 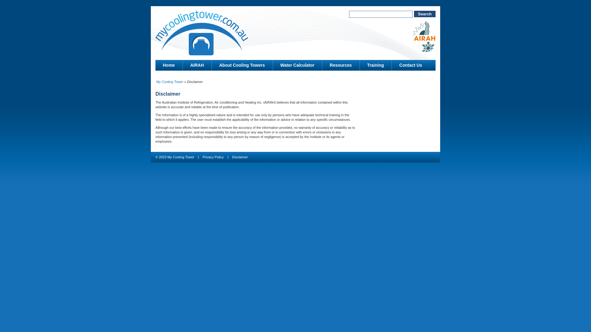 What do you see at coordinates (425, 14) in the screenshot?
I see `Search` at bounding box center [425, 14].